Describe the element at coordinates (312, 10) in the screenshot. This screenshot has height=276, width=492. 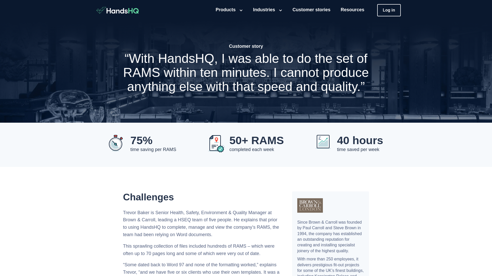
I see `Customer stories` at that location.